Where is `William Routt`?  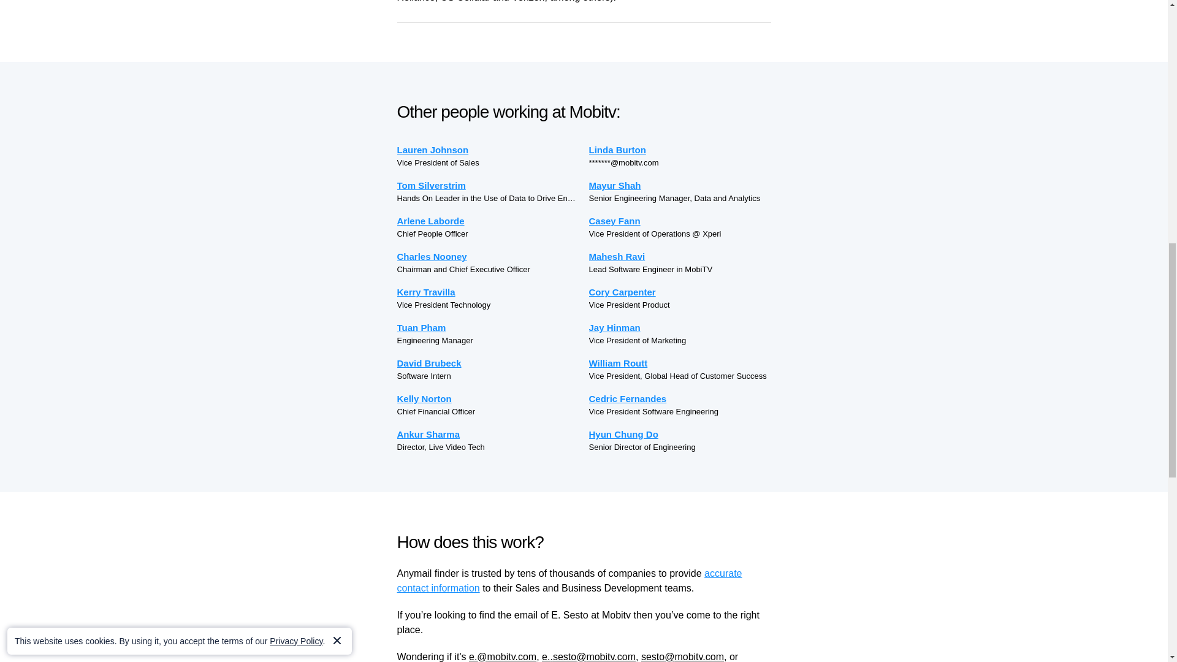 William Routt is located at coordinates (679, 363).